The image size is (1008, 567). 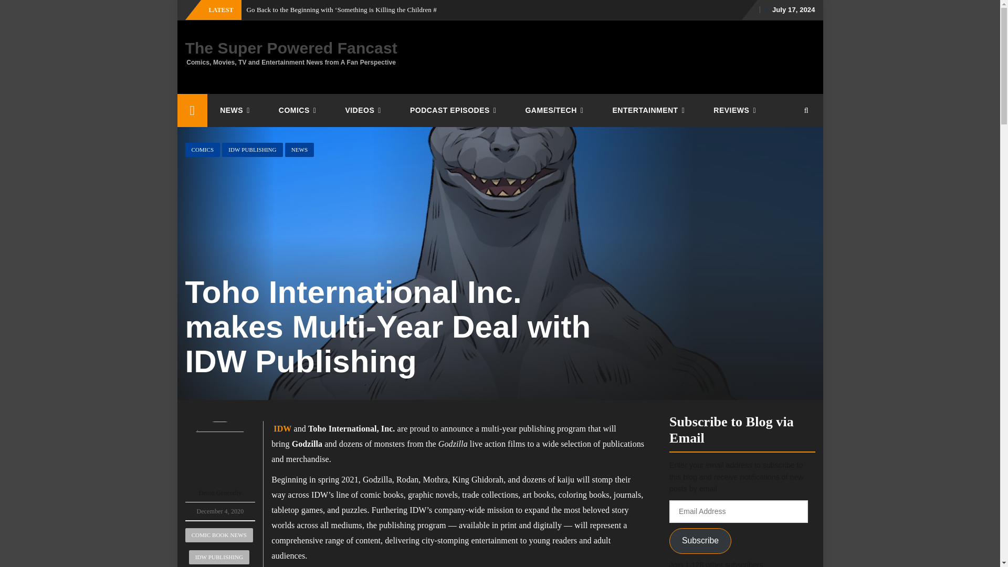 What do you see at coordinates (364, 110) in the screenshot?
I see `VIDEOS` at bounding box center [364, 110].